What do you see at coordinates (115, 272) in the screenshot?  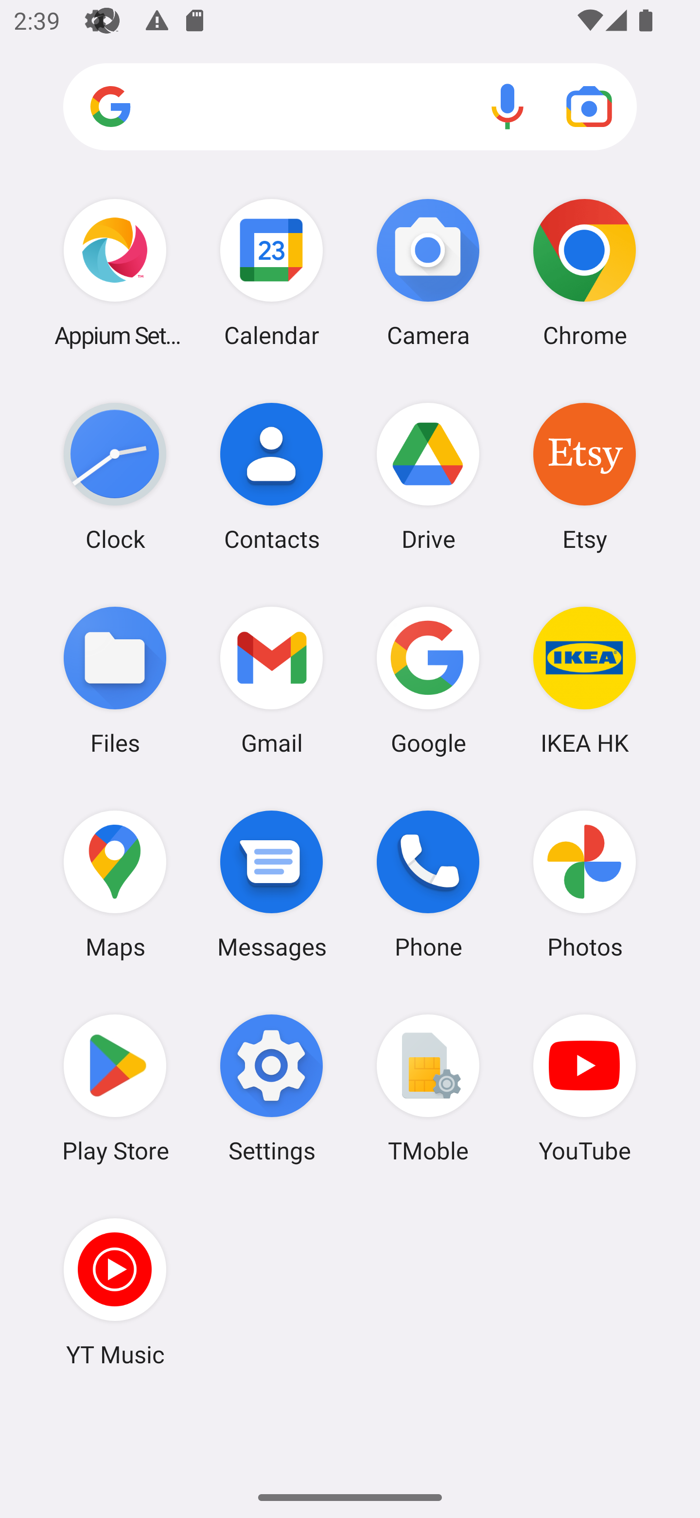 I see `Appium Settings` at bounding box center [115, 272].